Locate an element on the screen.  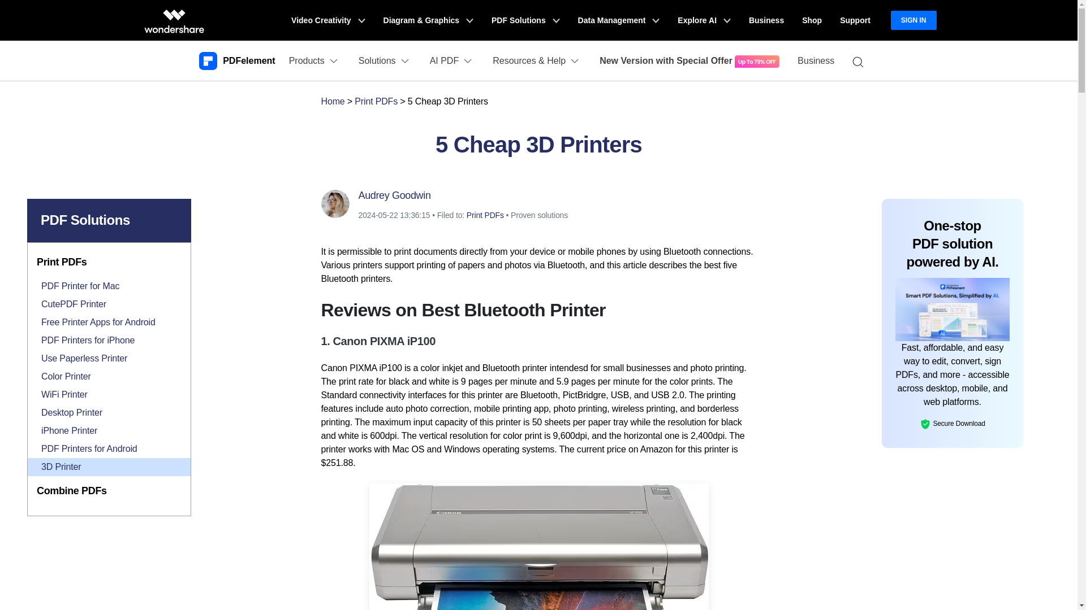
Explore AI is located at coordinates (704, 20).